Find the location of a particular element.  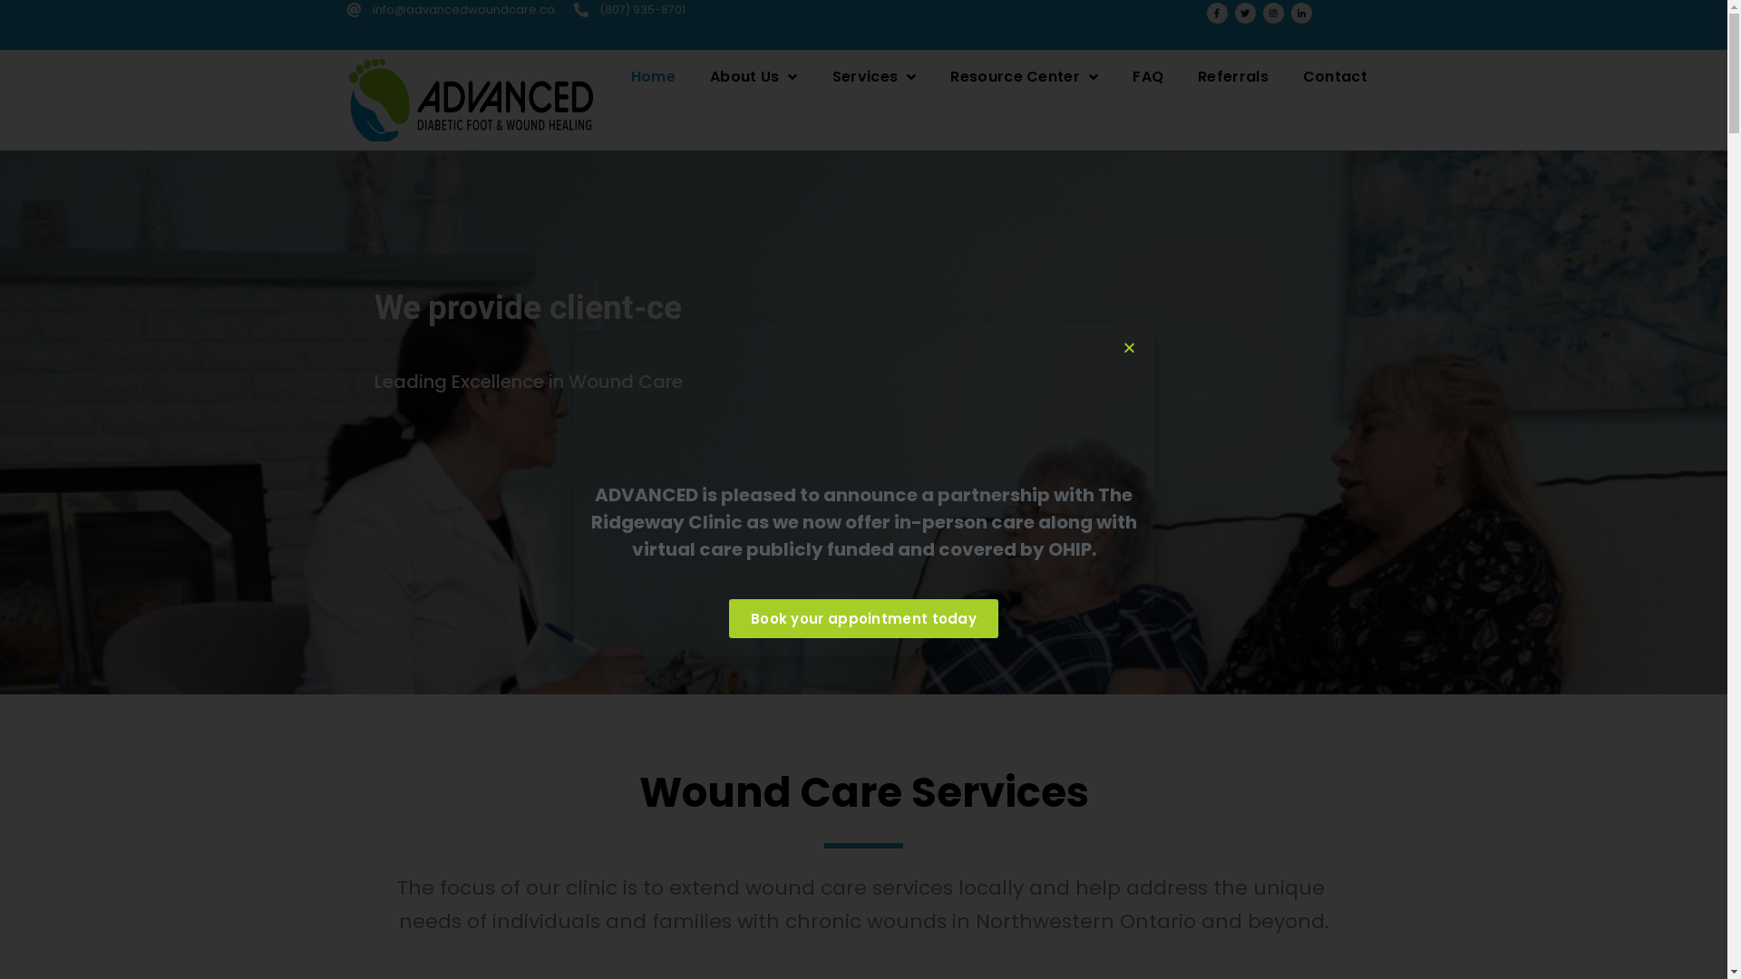

FAQ is located at coordinates (1148, 77).